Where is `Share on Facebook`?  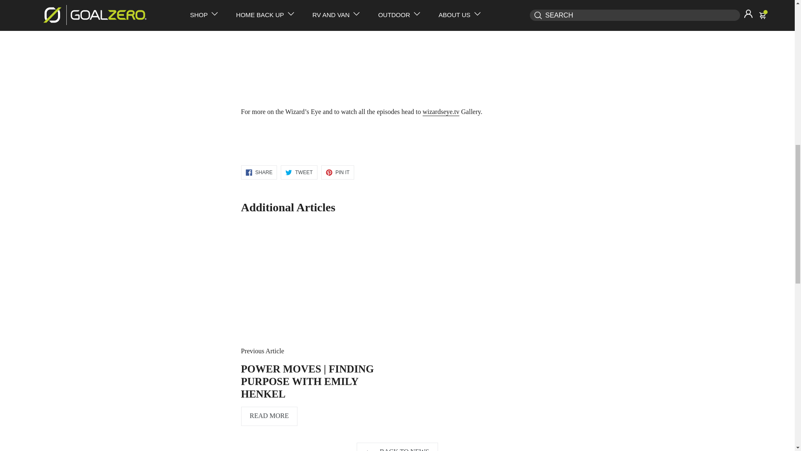
Share on Facebook is located at coordinates (259, 172).